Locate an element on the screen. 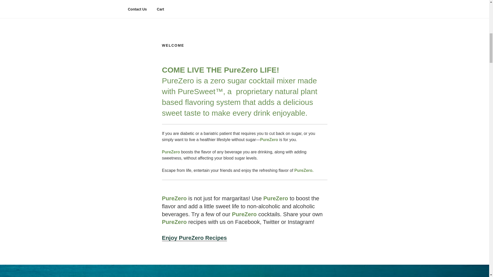  Scroll down to content is located at coordinates (367, 1).